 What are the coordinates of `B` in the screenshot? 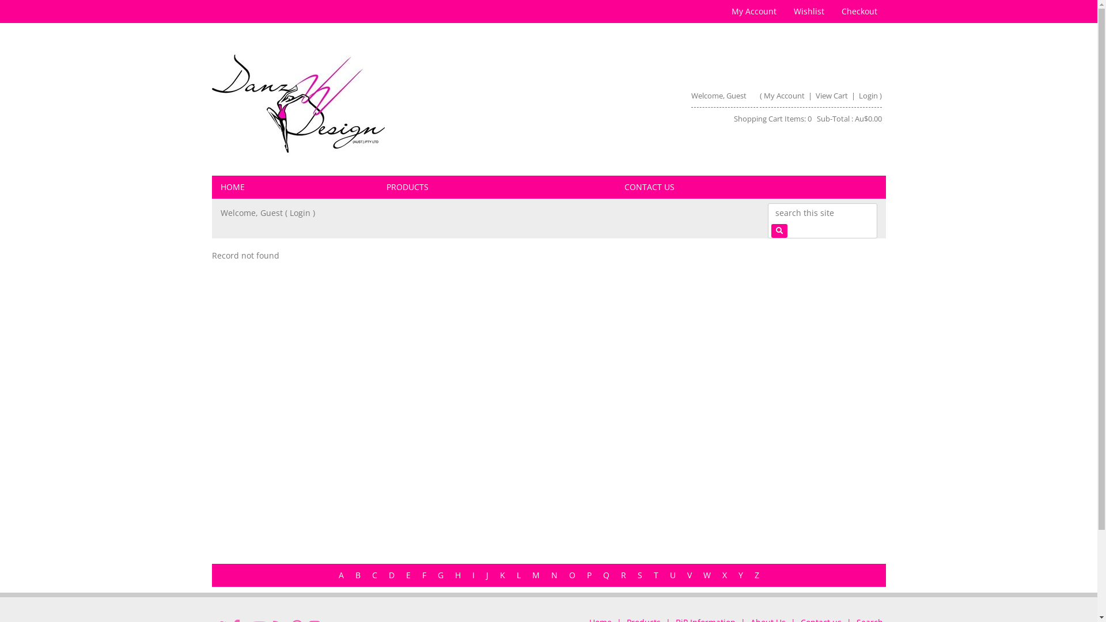 It's located at (357, 575).